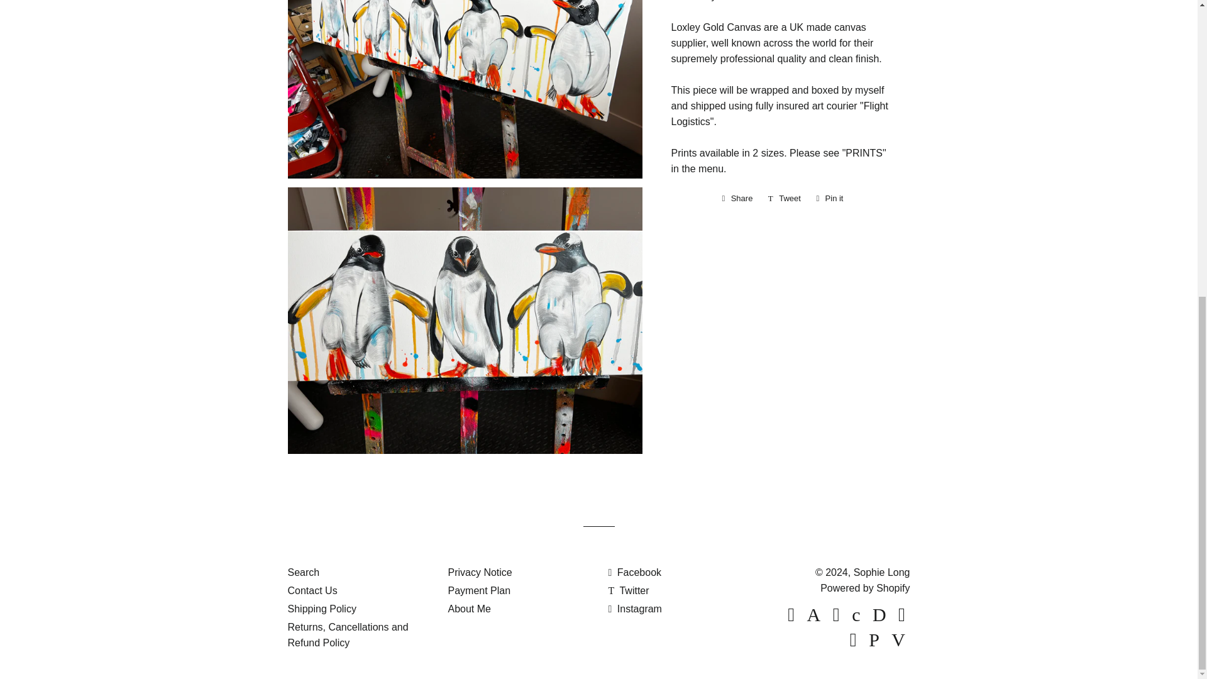 The width and height of the screenshot is (1207, 679). What do you see at coordinates (635, 572) in the screenshot?
I see `Sophie Long  on Instagram` at bounding box center [635, 572].